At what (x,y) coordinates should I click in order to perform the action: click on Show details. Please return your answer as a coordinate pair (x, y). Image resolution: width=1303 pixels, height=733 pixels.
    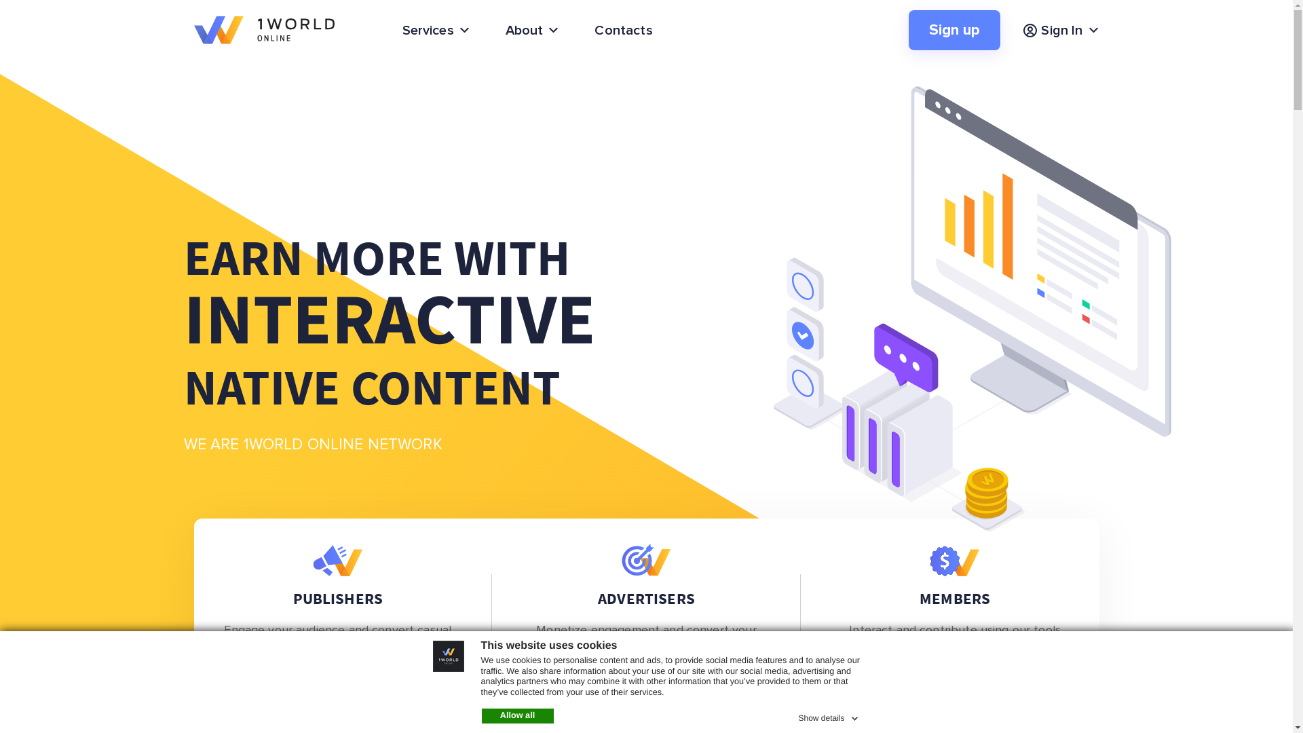
    Looking at the image, I should click on (829, 716).